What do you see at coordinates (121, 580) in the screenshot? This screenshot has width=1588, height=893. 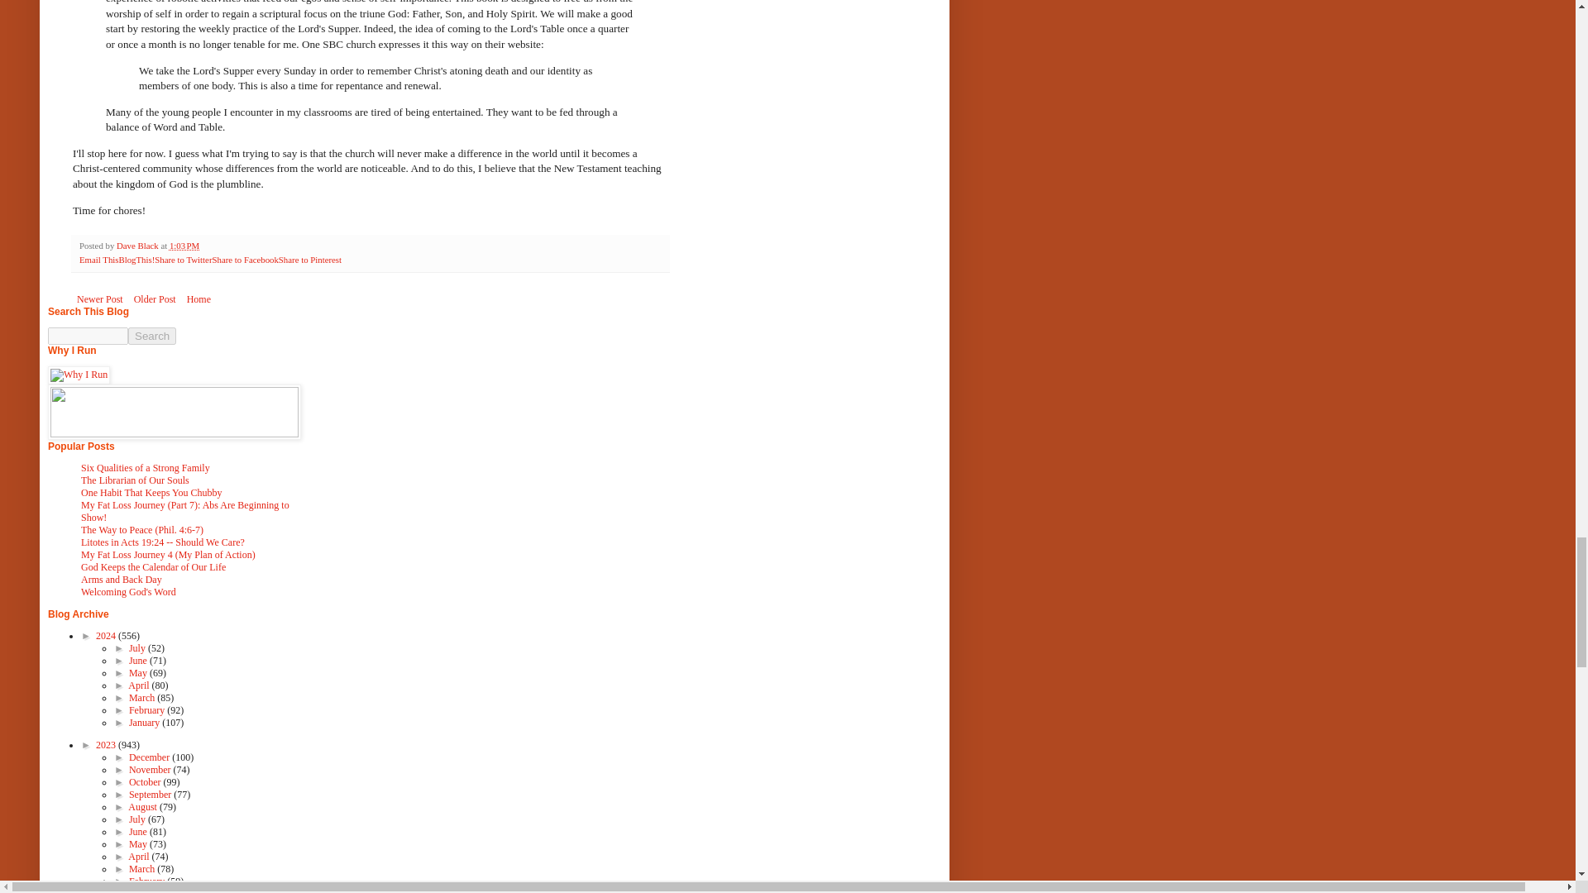 I see `Arms and Back Day` at bounding box center [121, 580].